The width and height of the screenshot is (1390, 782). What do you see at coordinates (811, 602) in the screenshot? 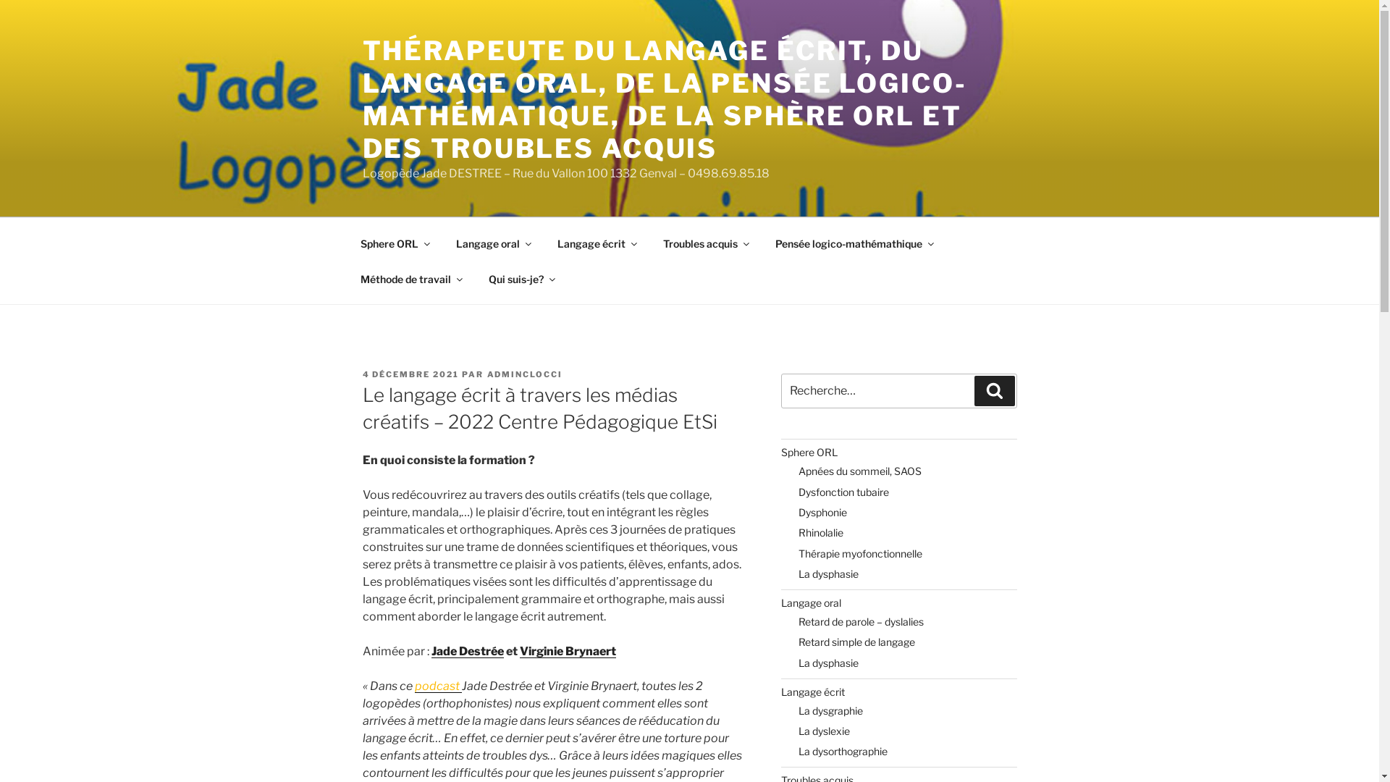
I see `Langage oral` at bounding box center [811, 602].